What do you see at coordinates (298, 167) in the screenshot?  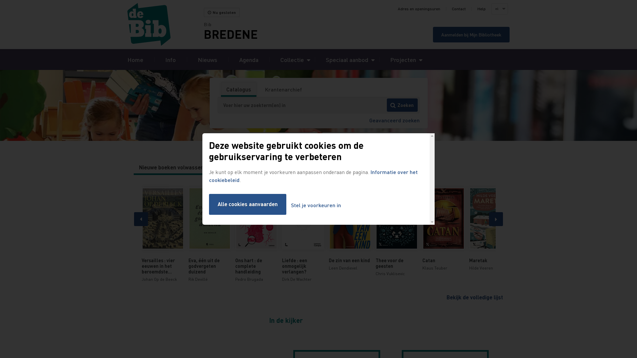 I see `Kamishibai tips` at bounding box center [298, 167].